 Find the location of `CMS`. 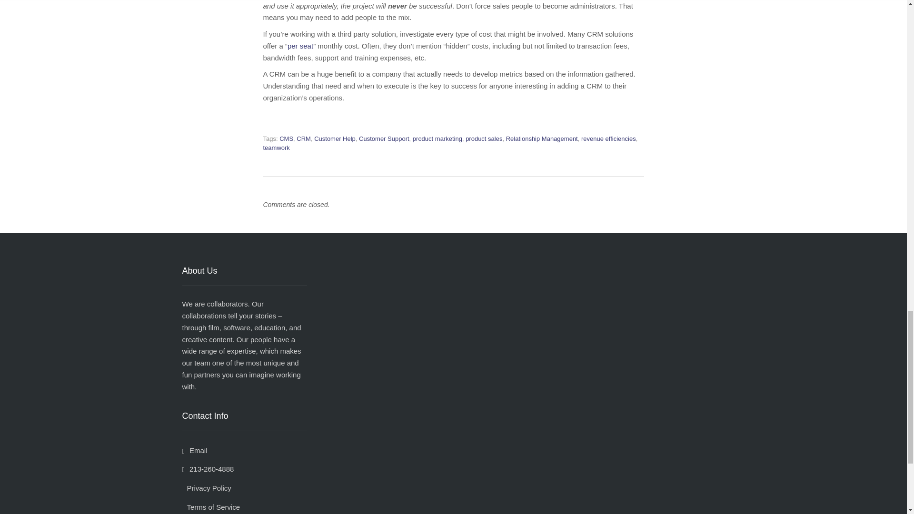

CMS is located at coordinates (287, 139).